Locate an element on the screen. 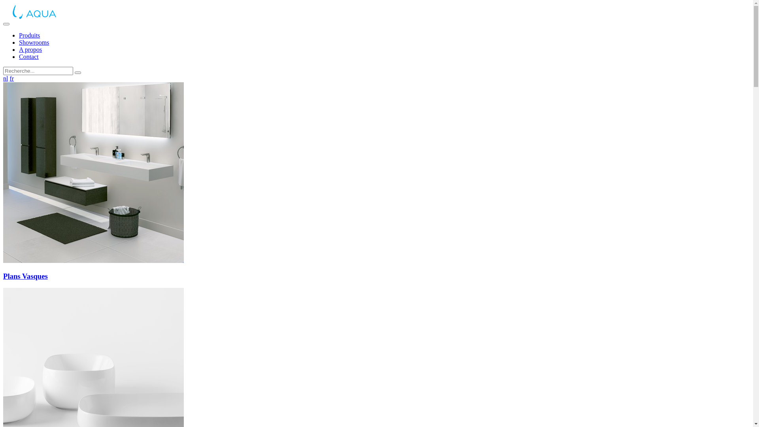  Showrooms is located at coordinates (34, 43).